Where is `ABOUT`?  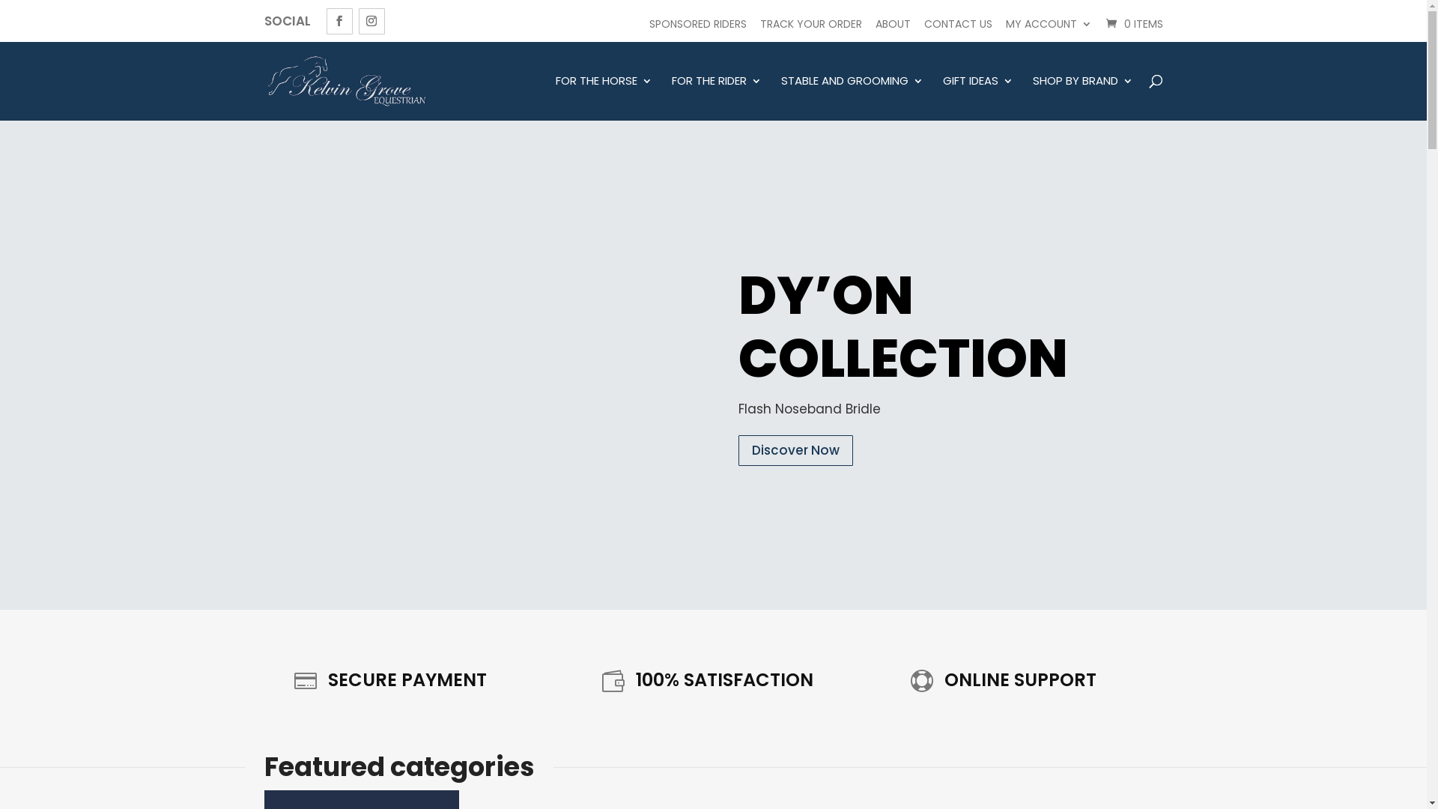 ABOUT is located at coordinates (893, 23).